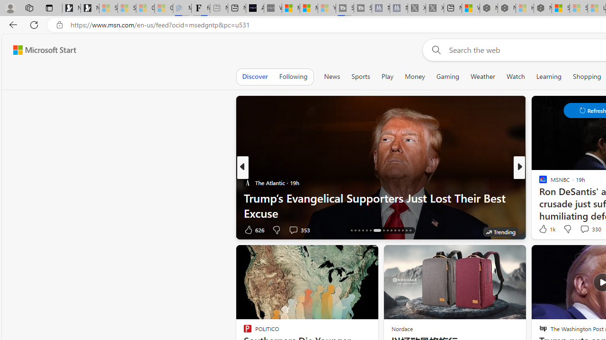  I want to click on MUO, so click(539, 182).